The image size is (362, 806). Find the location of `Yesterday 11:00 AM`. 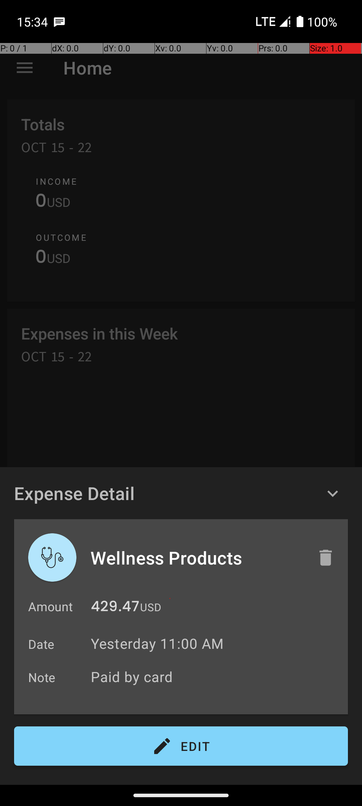

Yesterday 11:00 AM is located at coordinates (157, 643).